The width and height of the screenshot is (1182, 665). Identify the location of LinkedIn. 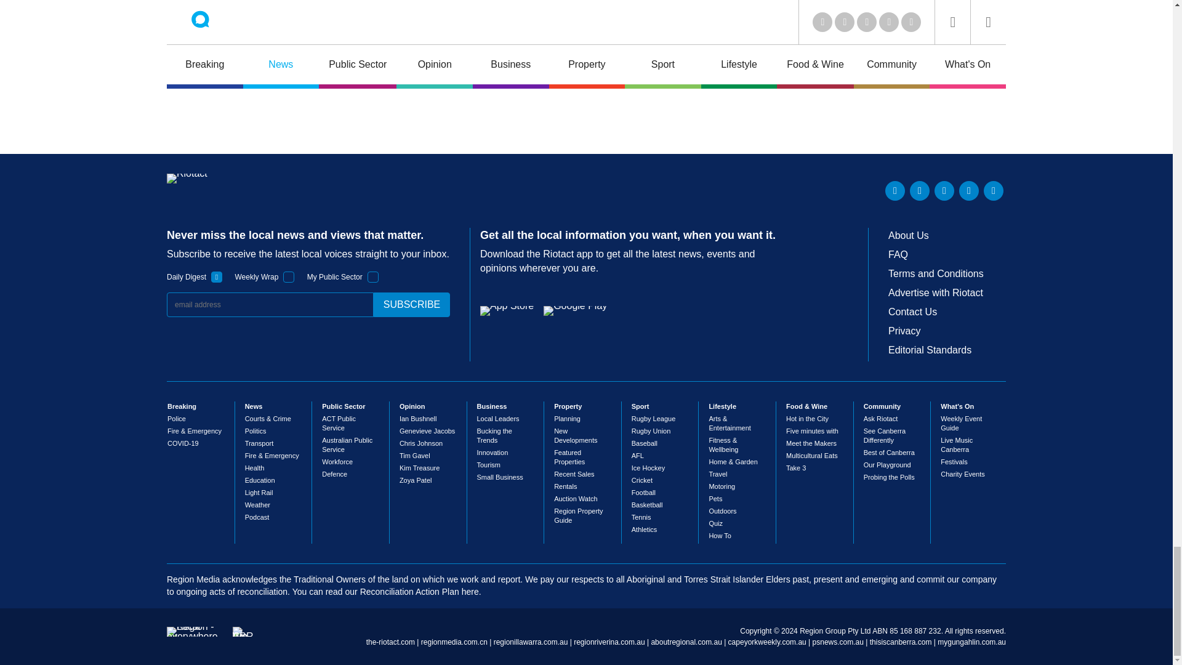
(895, 191).